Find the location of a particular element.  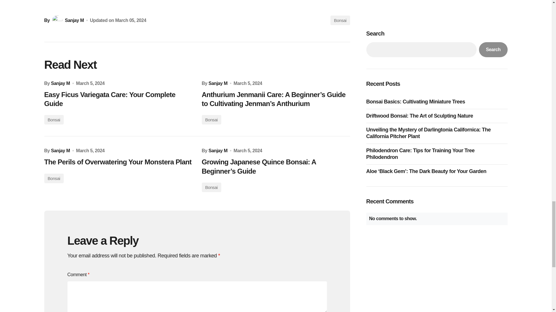

Bonsai is located at coordinates (53, 178).